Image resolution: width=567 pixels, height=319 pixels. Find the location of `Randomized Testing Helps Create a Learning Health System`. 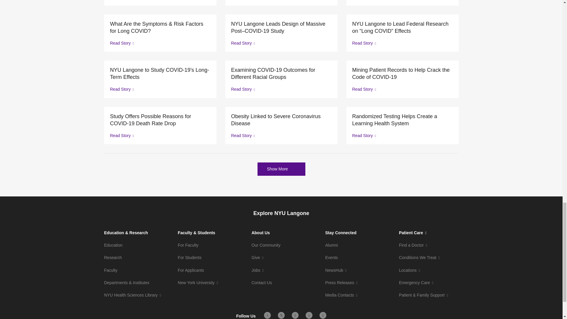

Randomized Testing Helps Create a Learning Health System is located at coordinates (402, 120).